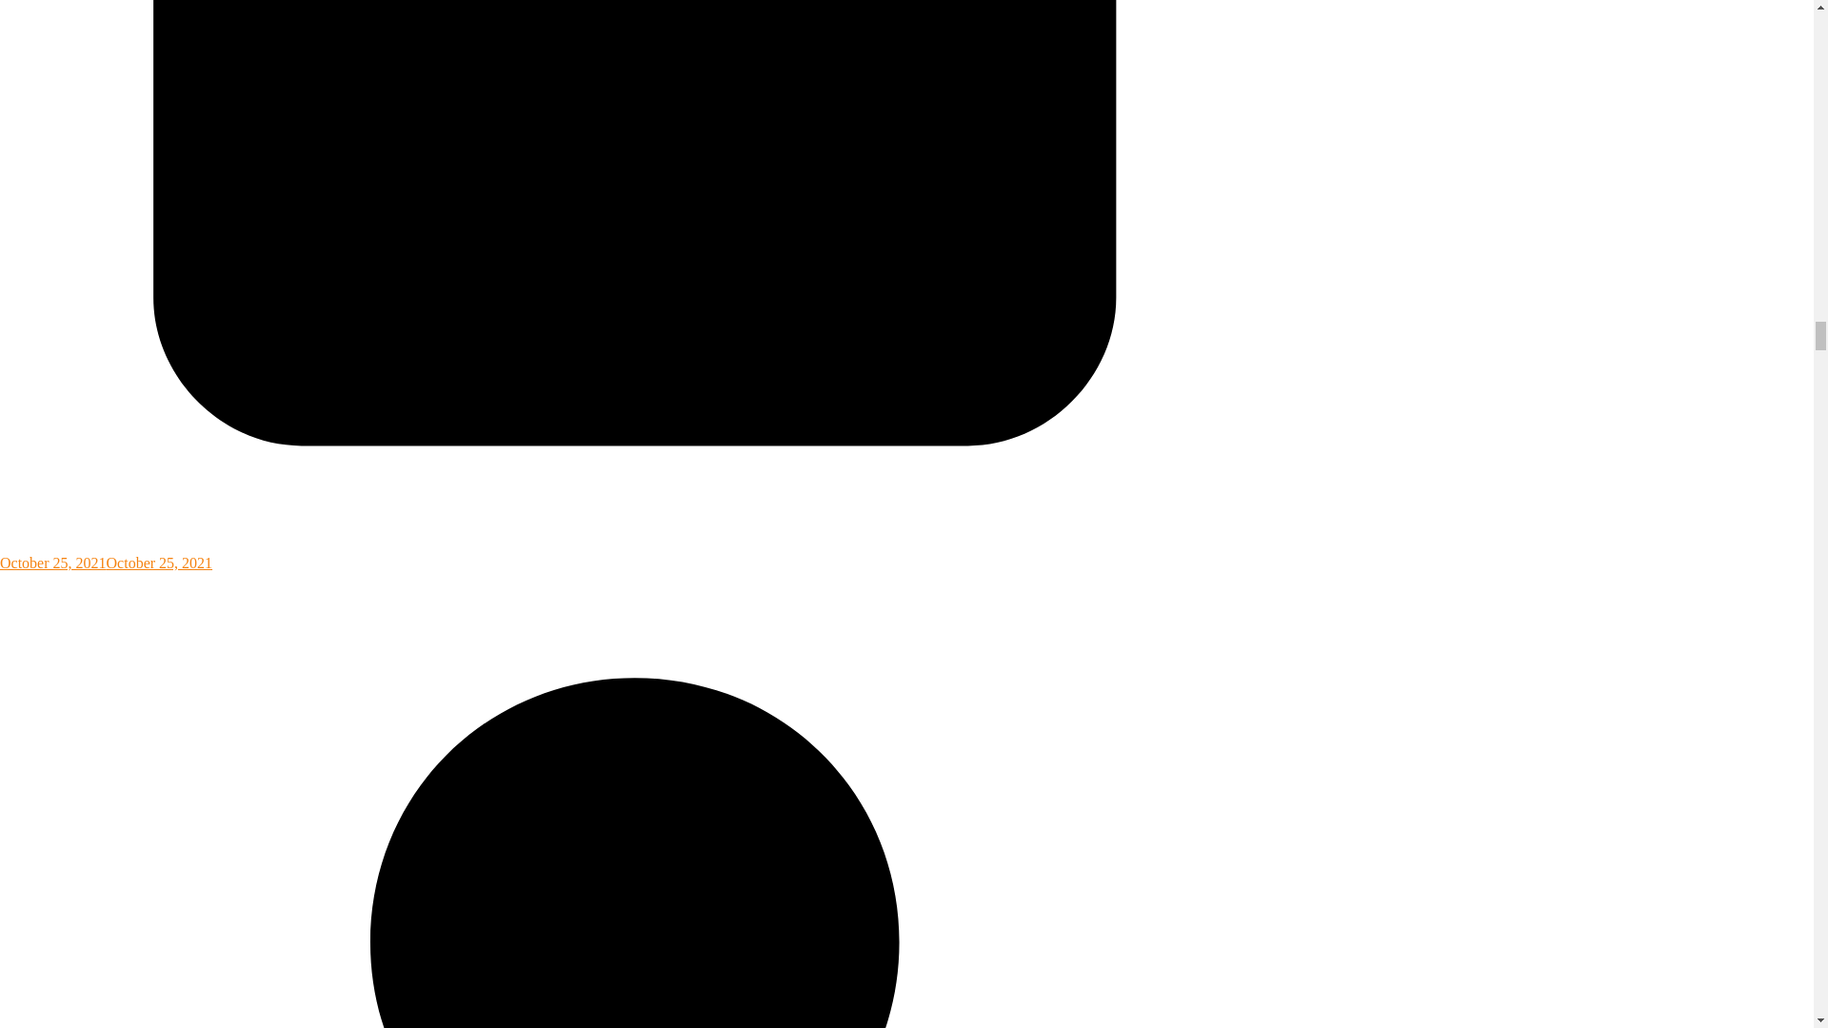 The image size is (1828, 1028). Describe the element at coordinates (635, 554) in the screenshot. I see `11:05 pm` at that location.